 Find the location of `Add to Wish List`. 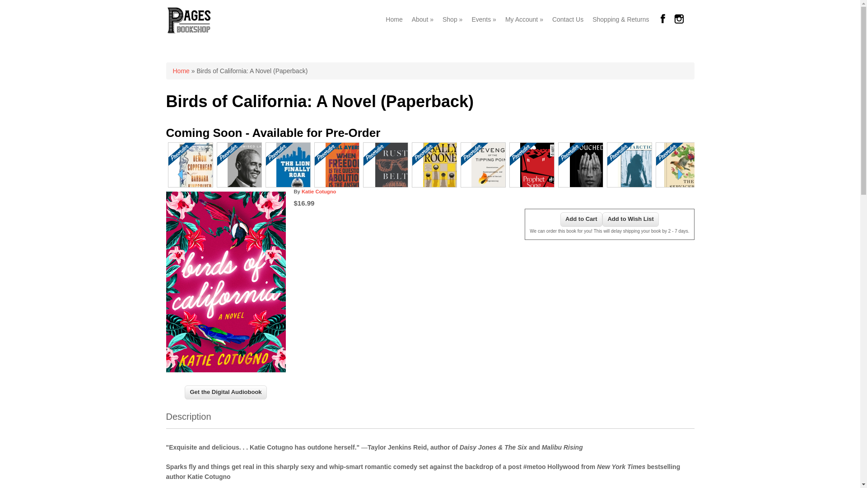

Add to Wish List is located at coordinates (630, 220).